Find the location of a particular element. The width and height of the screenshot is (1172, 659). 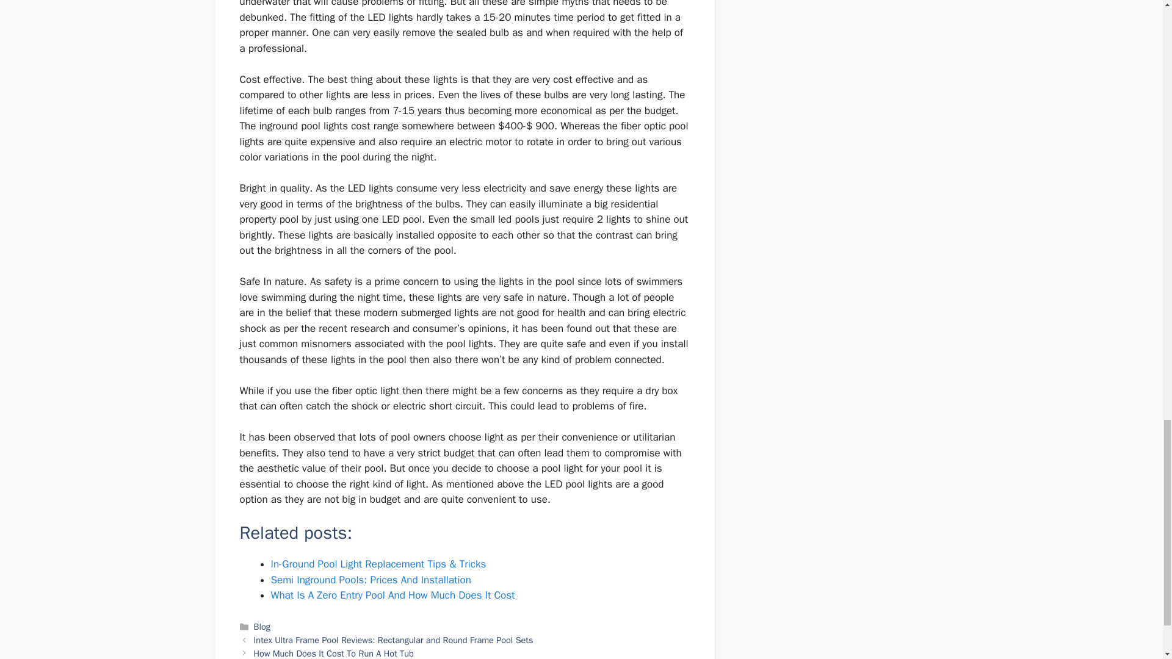

What Is A Zero Entry Pool And How Much Does It Cost is located at coordinates (393, 596).